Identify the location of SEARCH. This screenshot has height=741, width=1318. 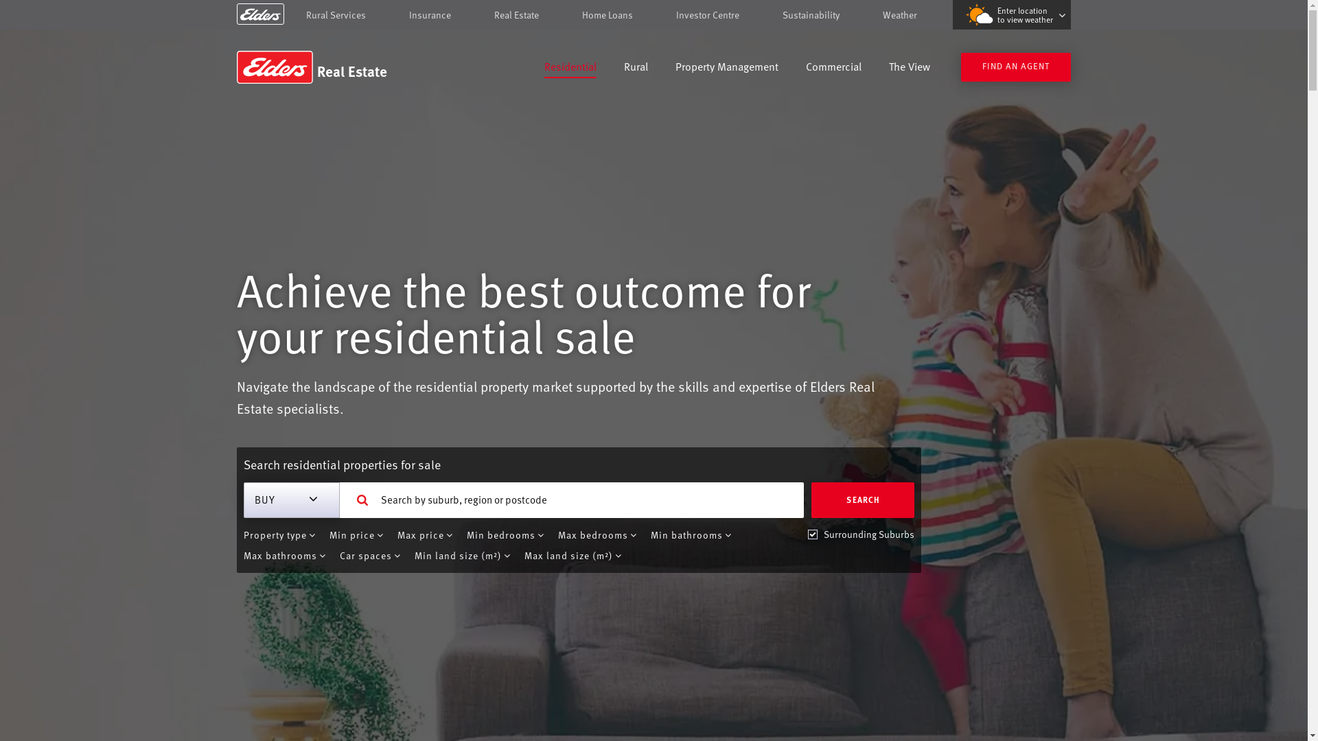
(863, 500).